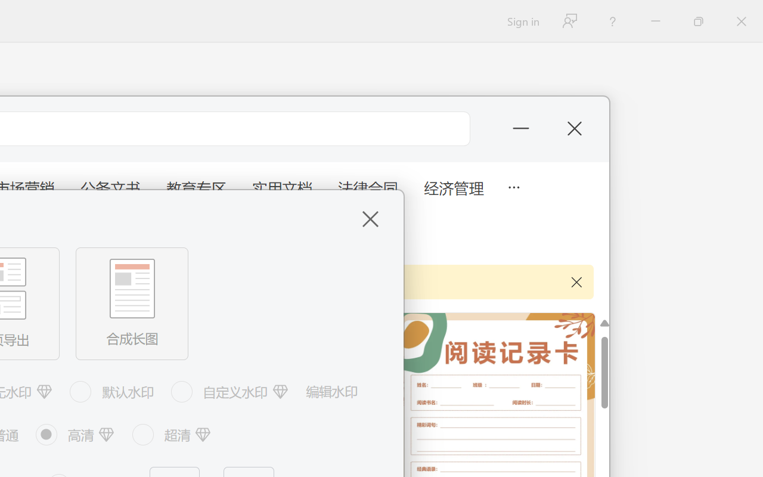  What do you see at coordinates (107, 13) in the screenshot?
I see `Google Account` at bounding box center [107, 13].